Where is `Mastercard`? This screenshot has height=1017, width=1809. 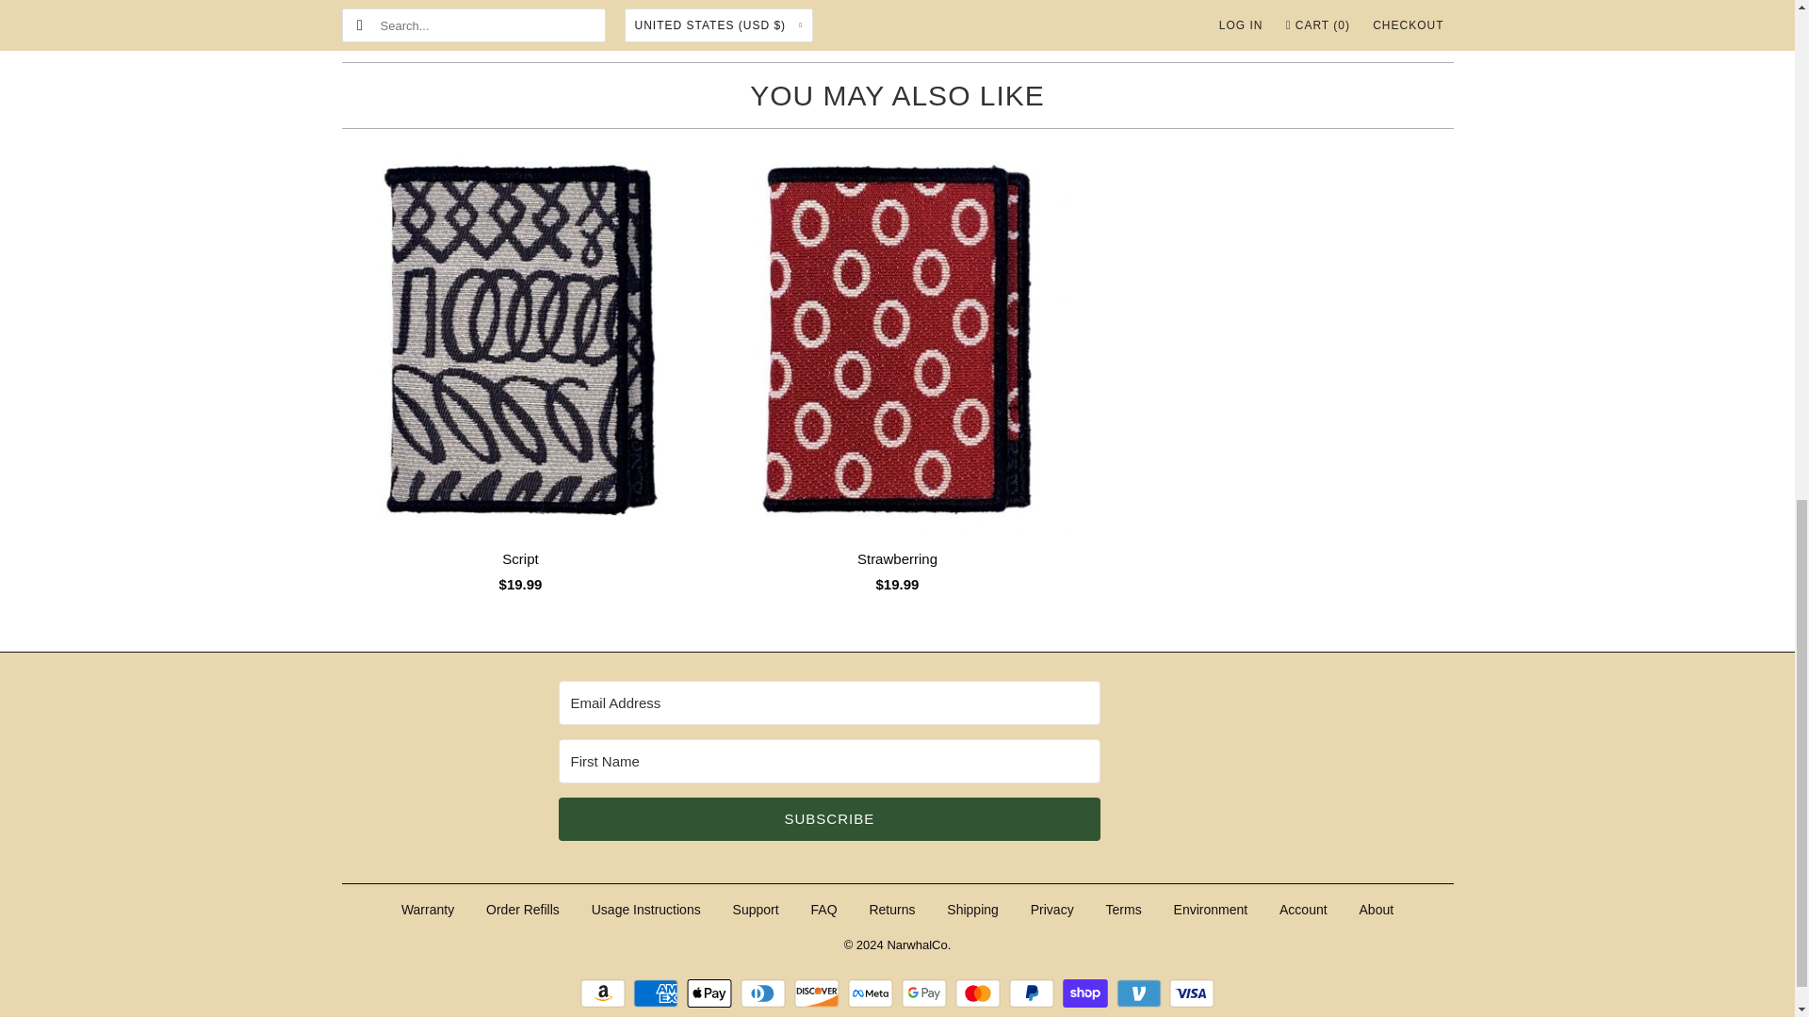 Mastercard is located at coordinates (980, 993).